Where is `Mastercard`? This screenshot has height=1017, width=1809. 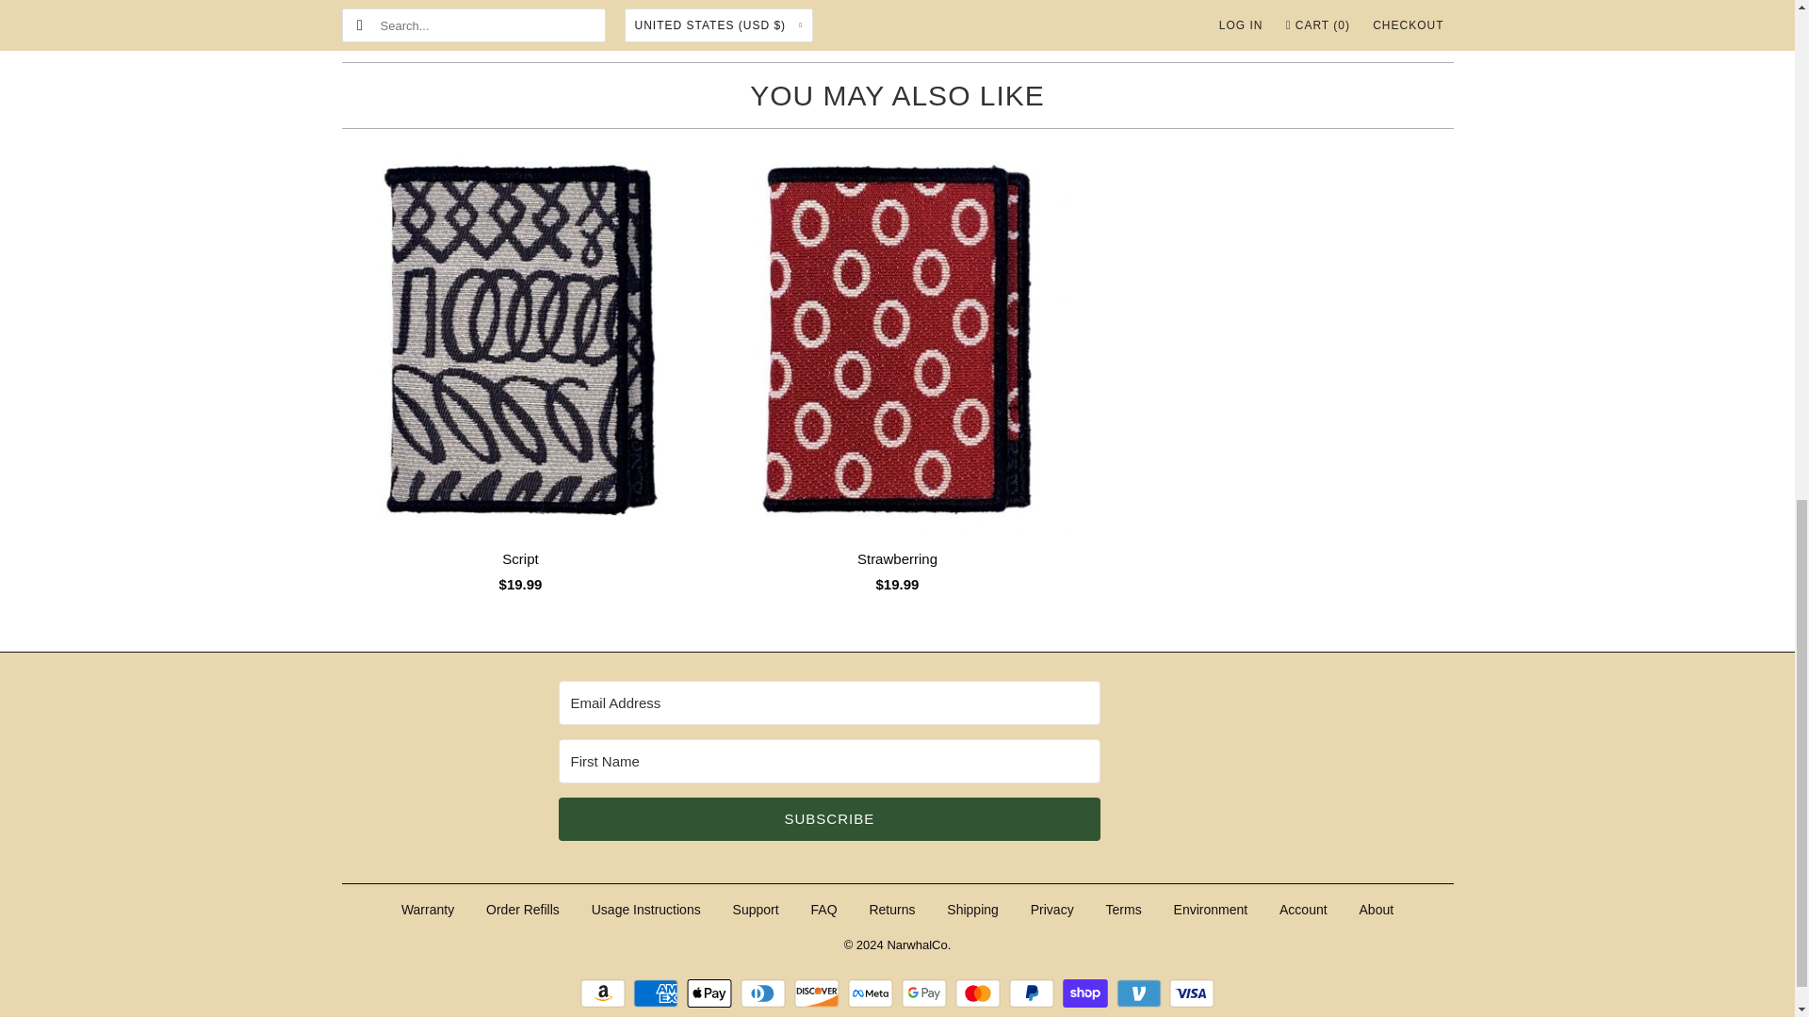 Mastercard is located at coordinates (980, 993).